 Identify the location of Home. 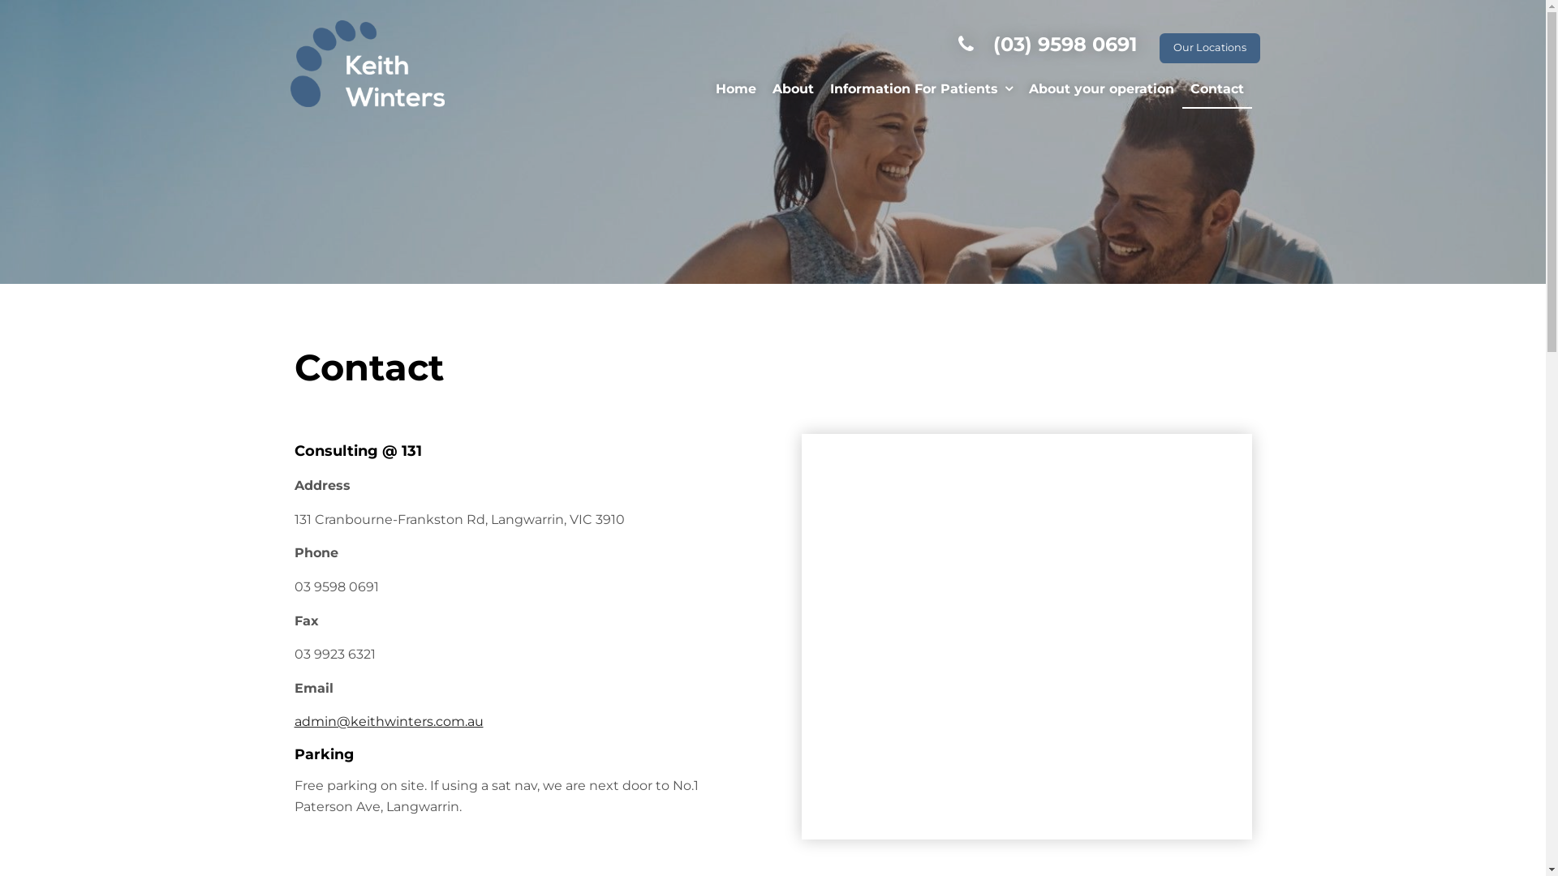
(736, 90).